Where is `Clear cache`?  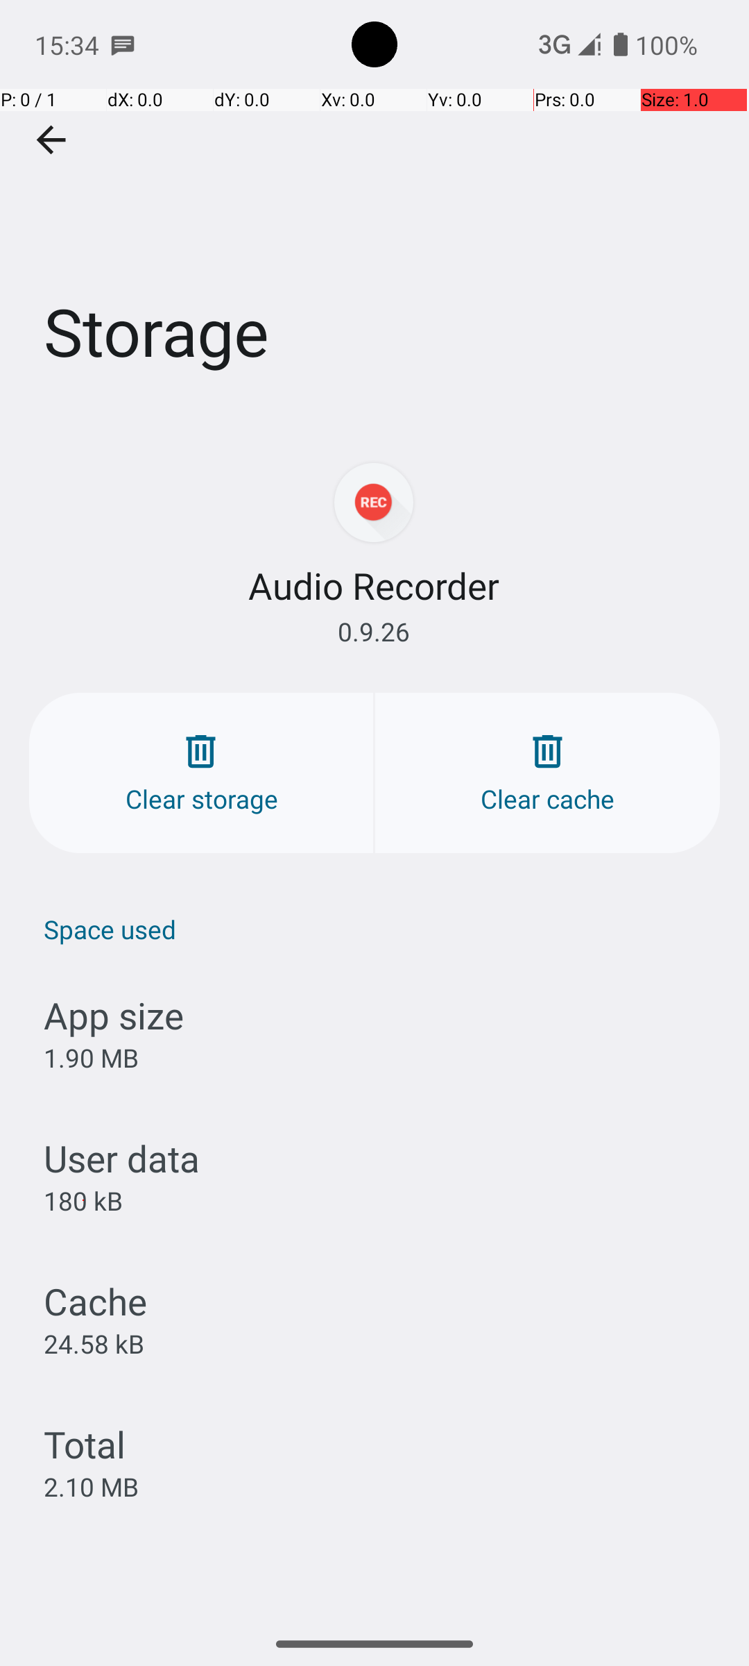
Clear cache is located at coordinates (548, 773).